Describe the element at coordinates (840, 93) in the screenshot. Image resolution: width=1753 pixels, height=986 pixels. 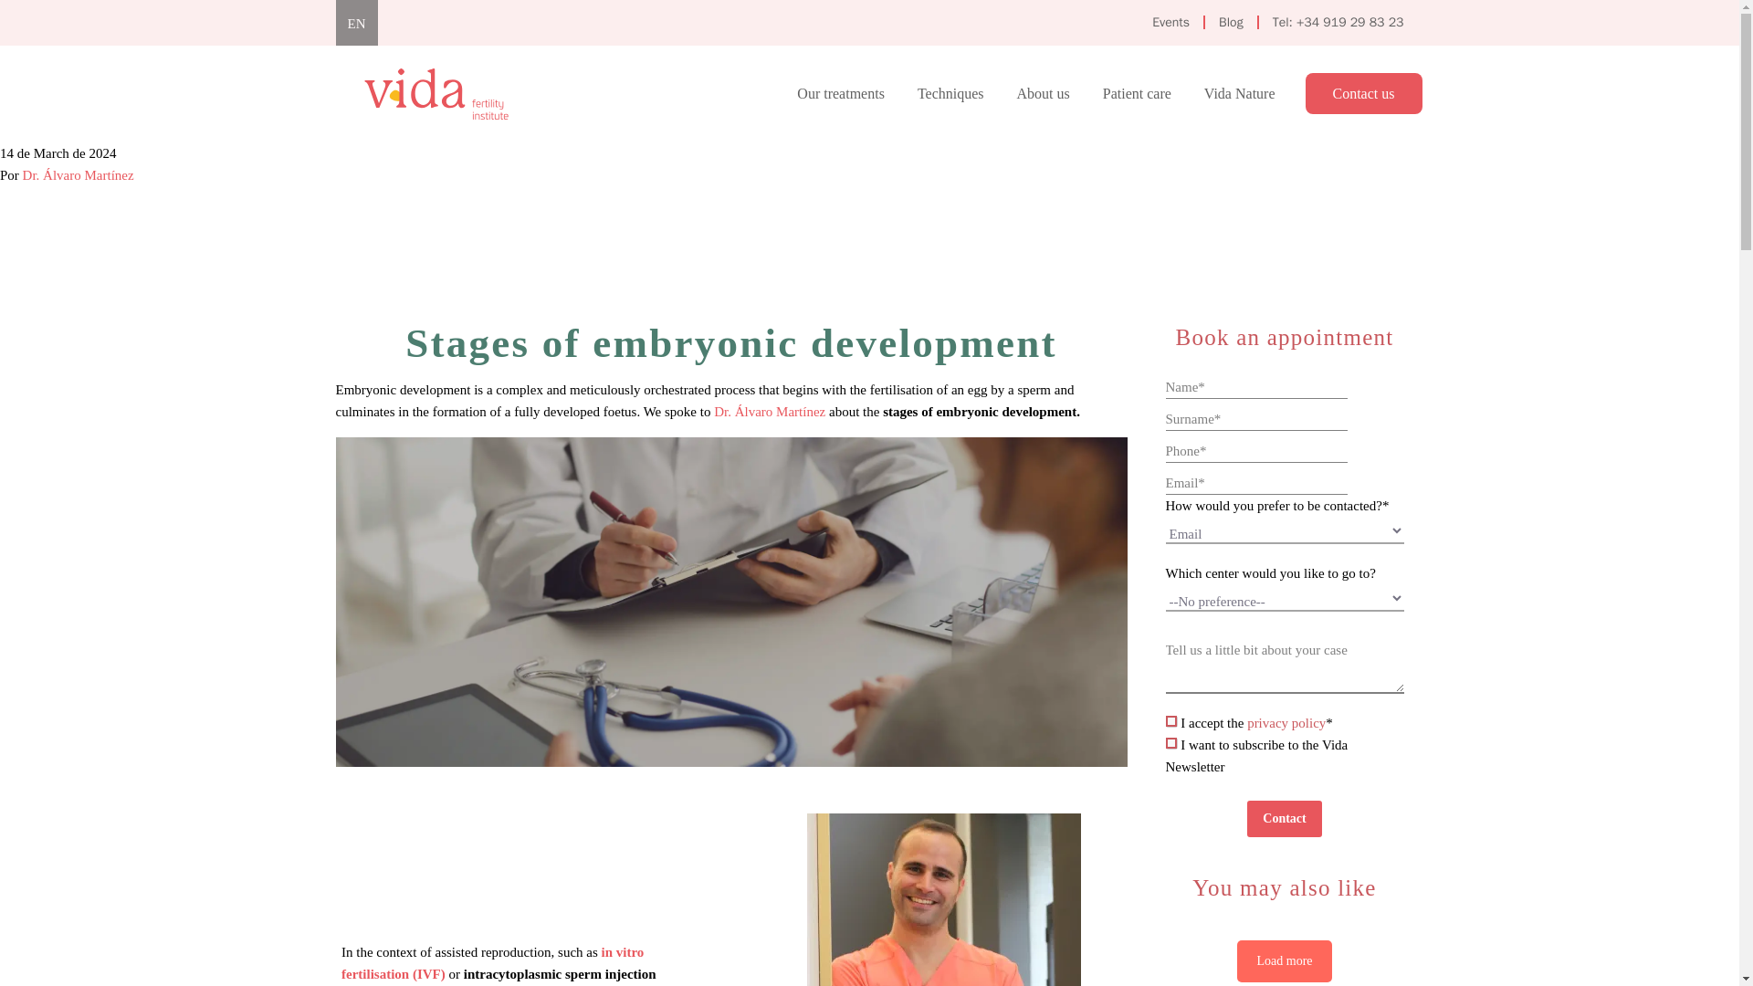
I see `Our treatments` at that location.